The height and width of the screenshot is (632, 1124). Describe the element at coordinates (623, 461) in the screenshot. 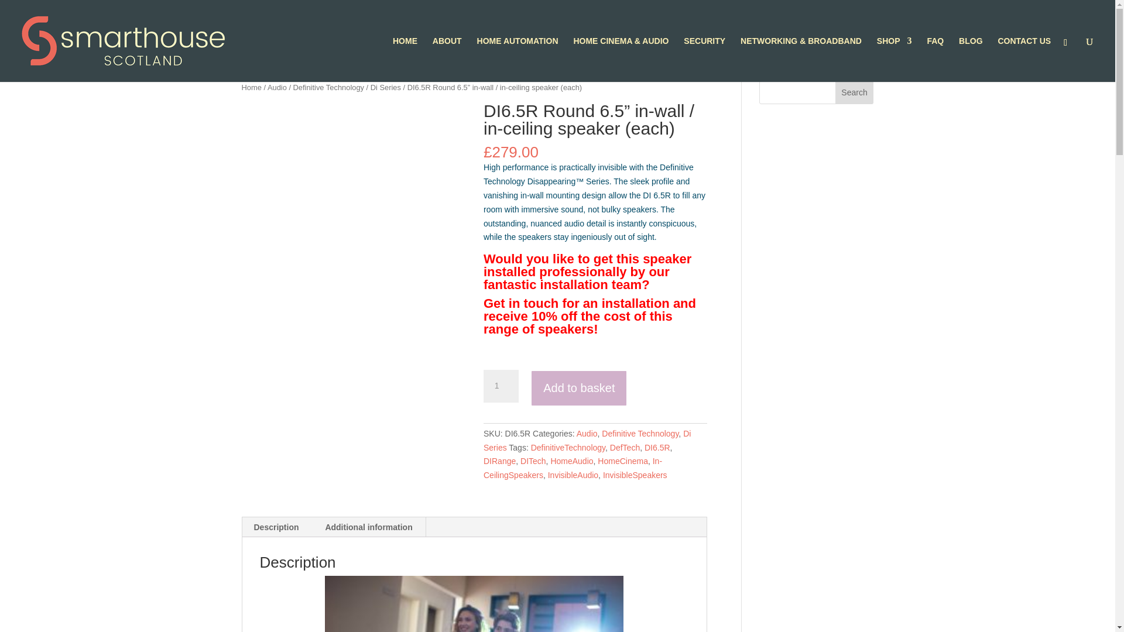

I see `HomeCinema` at that location.